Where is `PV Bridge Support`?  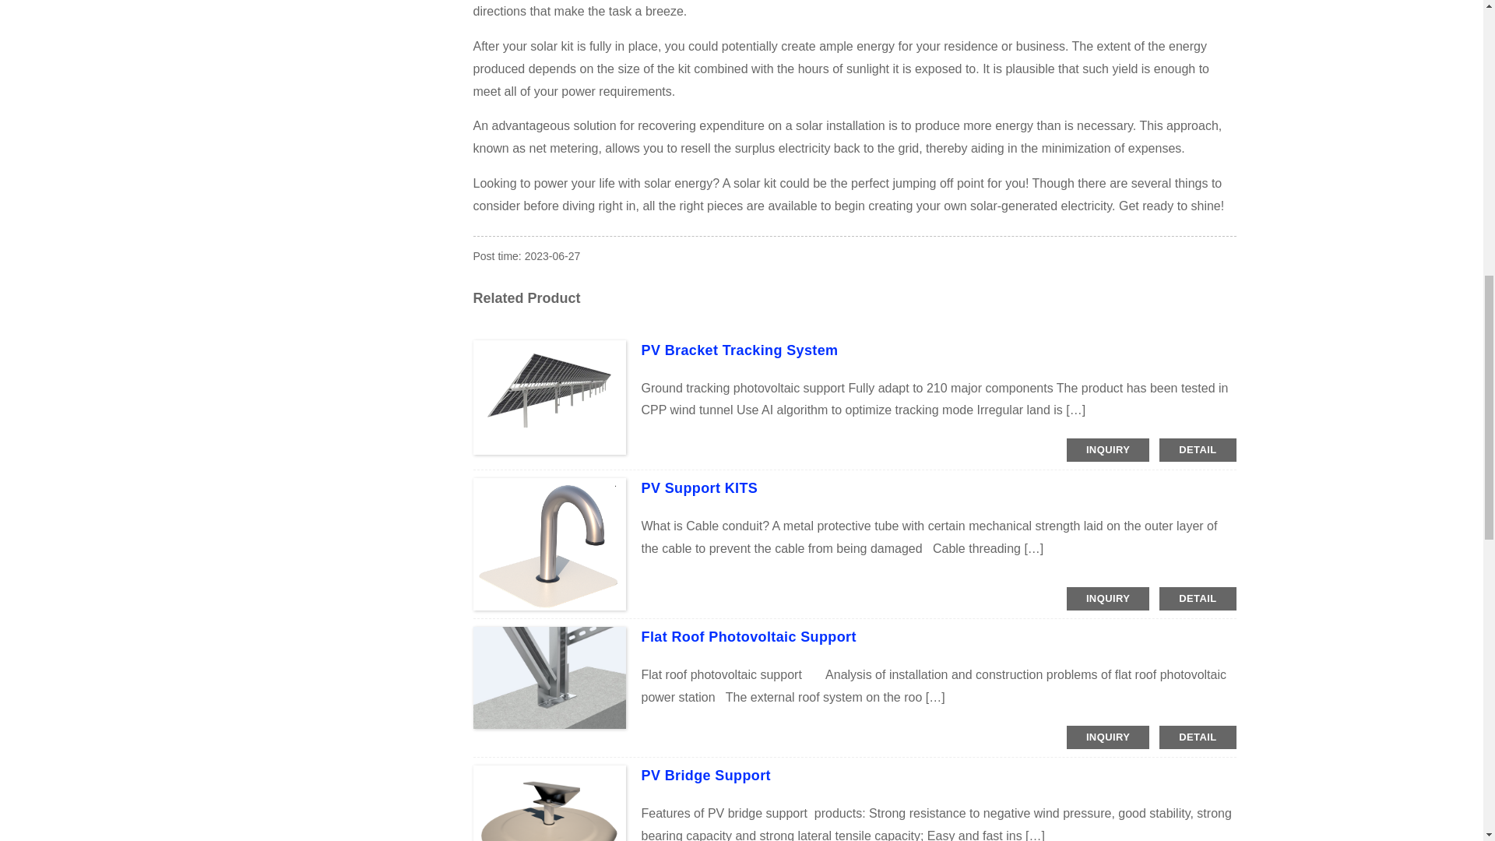
PV Bridge Support is located at coordinates (705, 776).